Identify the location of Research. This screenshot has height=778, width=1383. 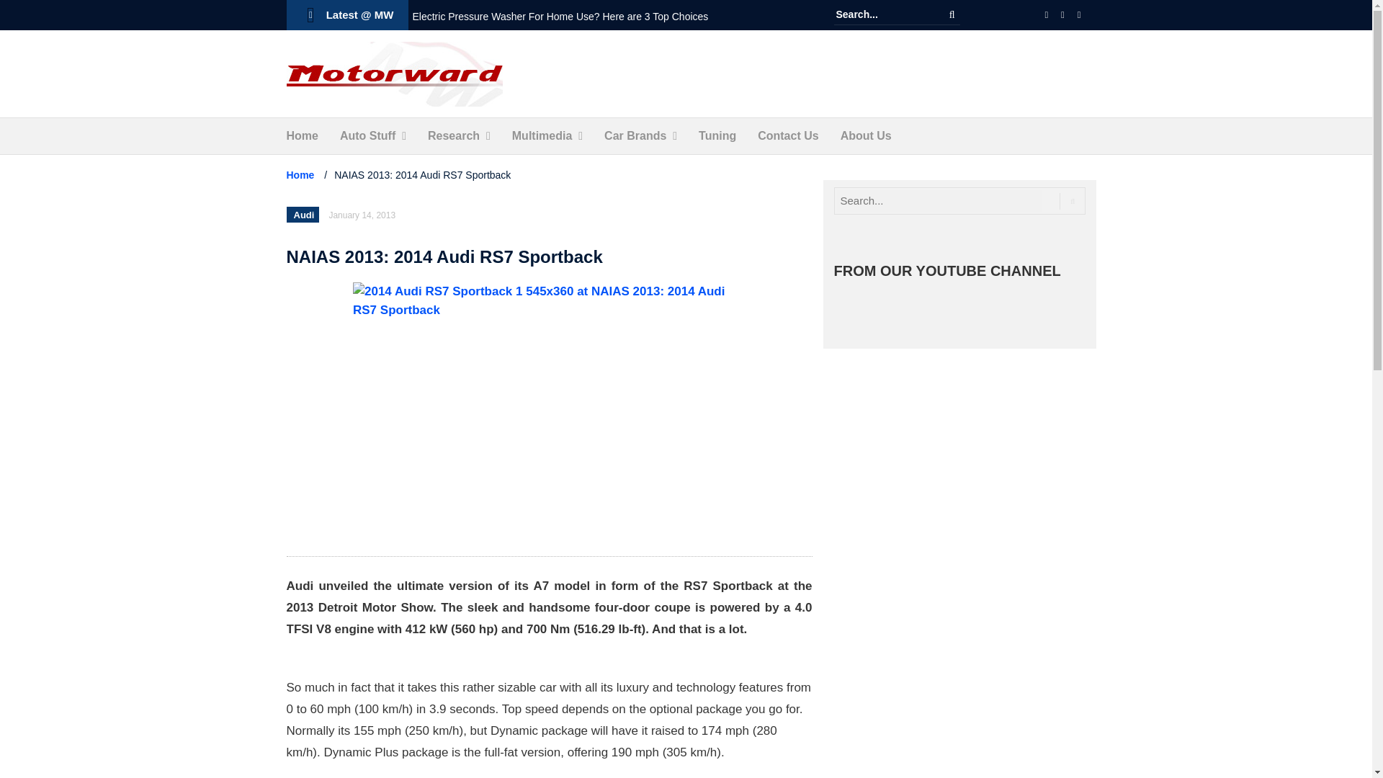
(454, 135).